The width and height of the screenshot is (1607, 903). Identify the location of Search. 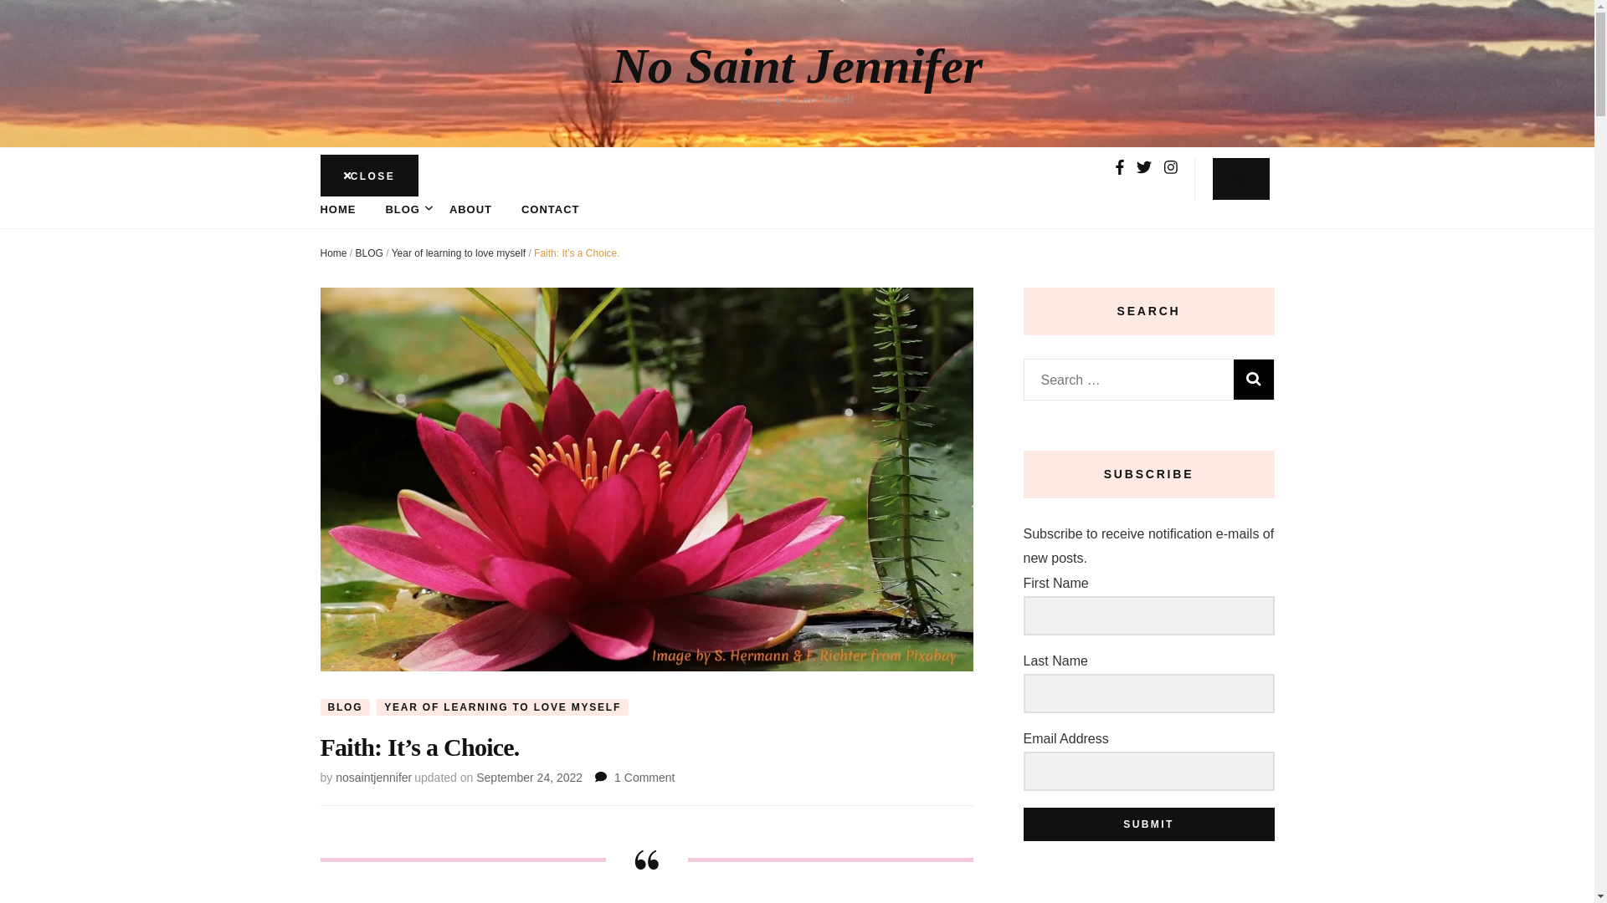
(1254, 380).